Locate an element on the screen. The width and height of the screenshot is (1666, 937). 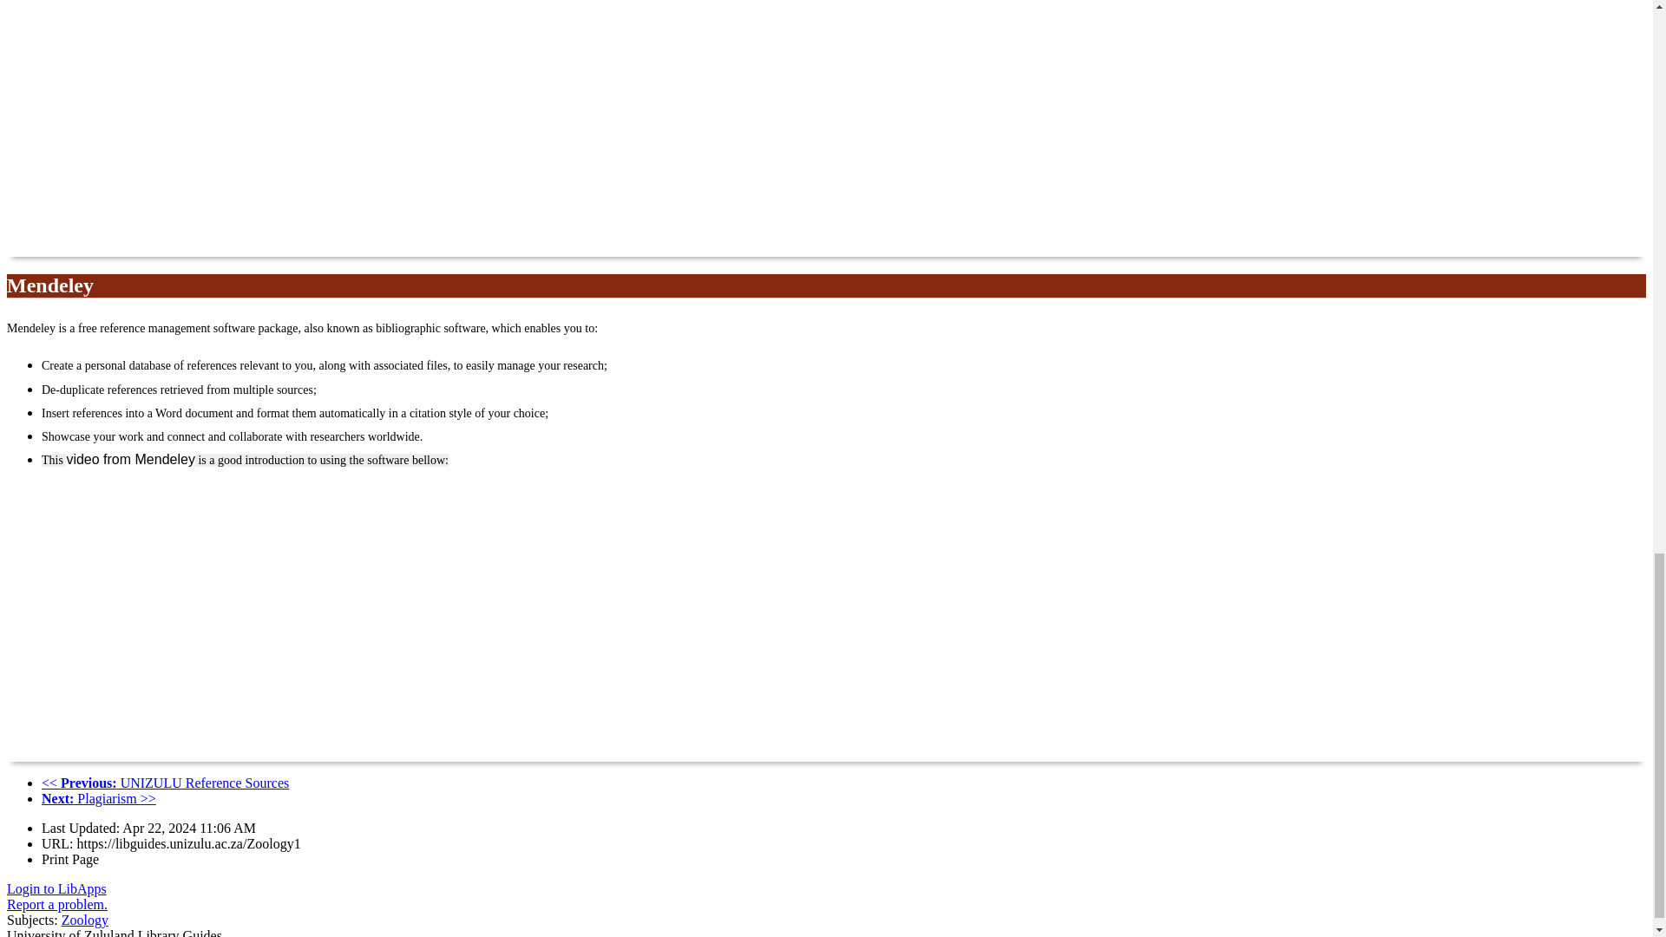
YouTube video player is located at coordinates (250, 621).